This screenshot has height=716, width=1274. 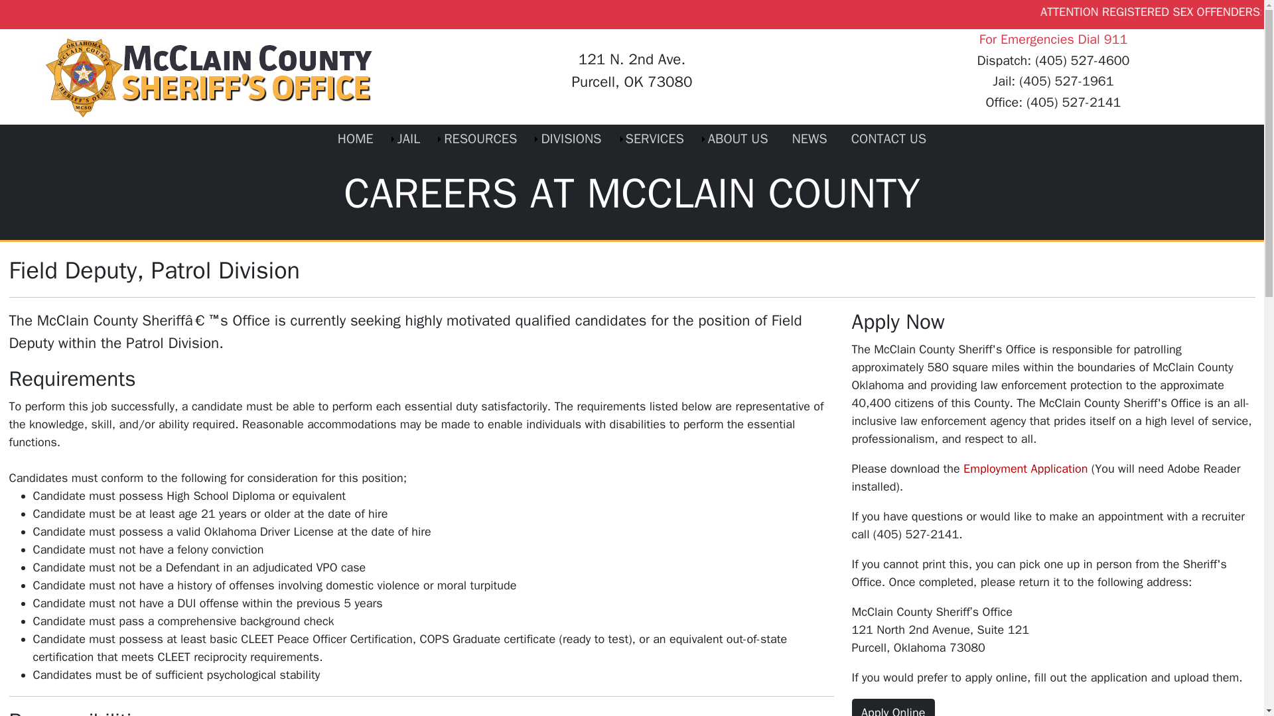 What do you see at coordinates (210, 76) in the screenshot?
I see `McClain County Sheriff's Office` at bounding box center [210, 76].